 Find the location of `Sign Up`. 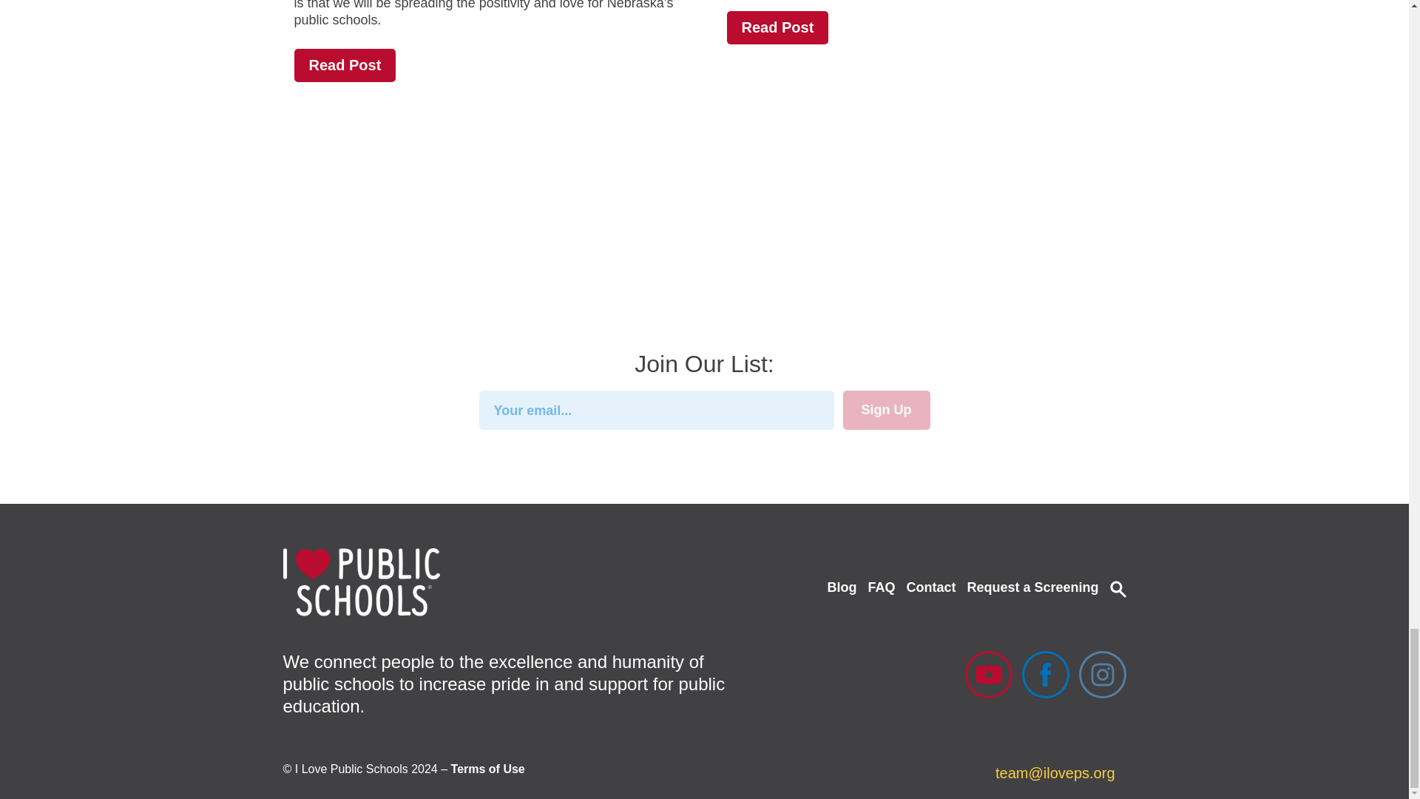

Sign Up is located at coordinates (886, 410).